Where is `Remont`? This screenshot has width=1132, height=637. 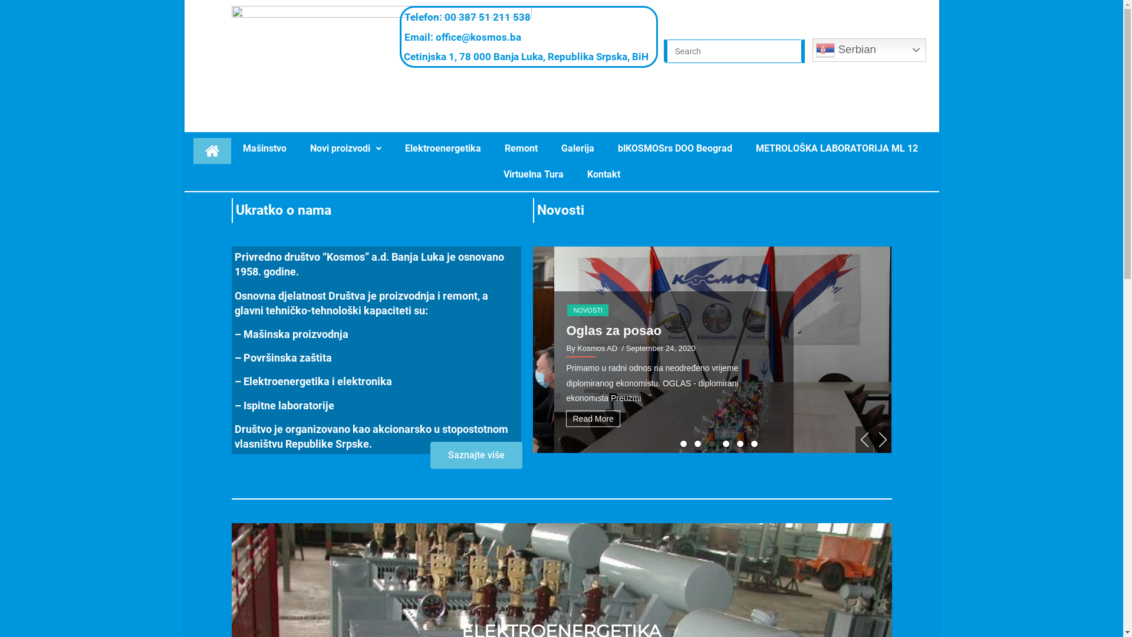 Remont is located at coordinates (521, 149).